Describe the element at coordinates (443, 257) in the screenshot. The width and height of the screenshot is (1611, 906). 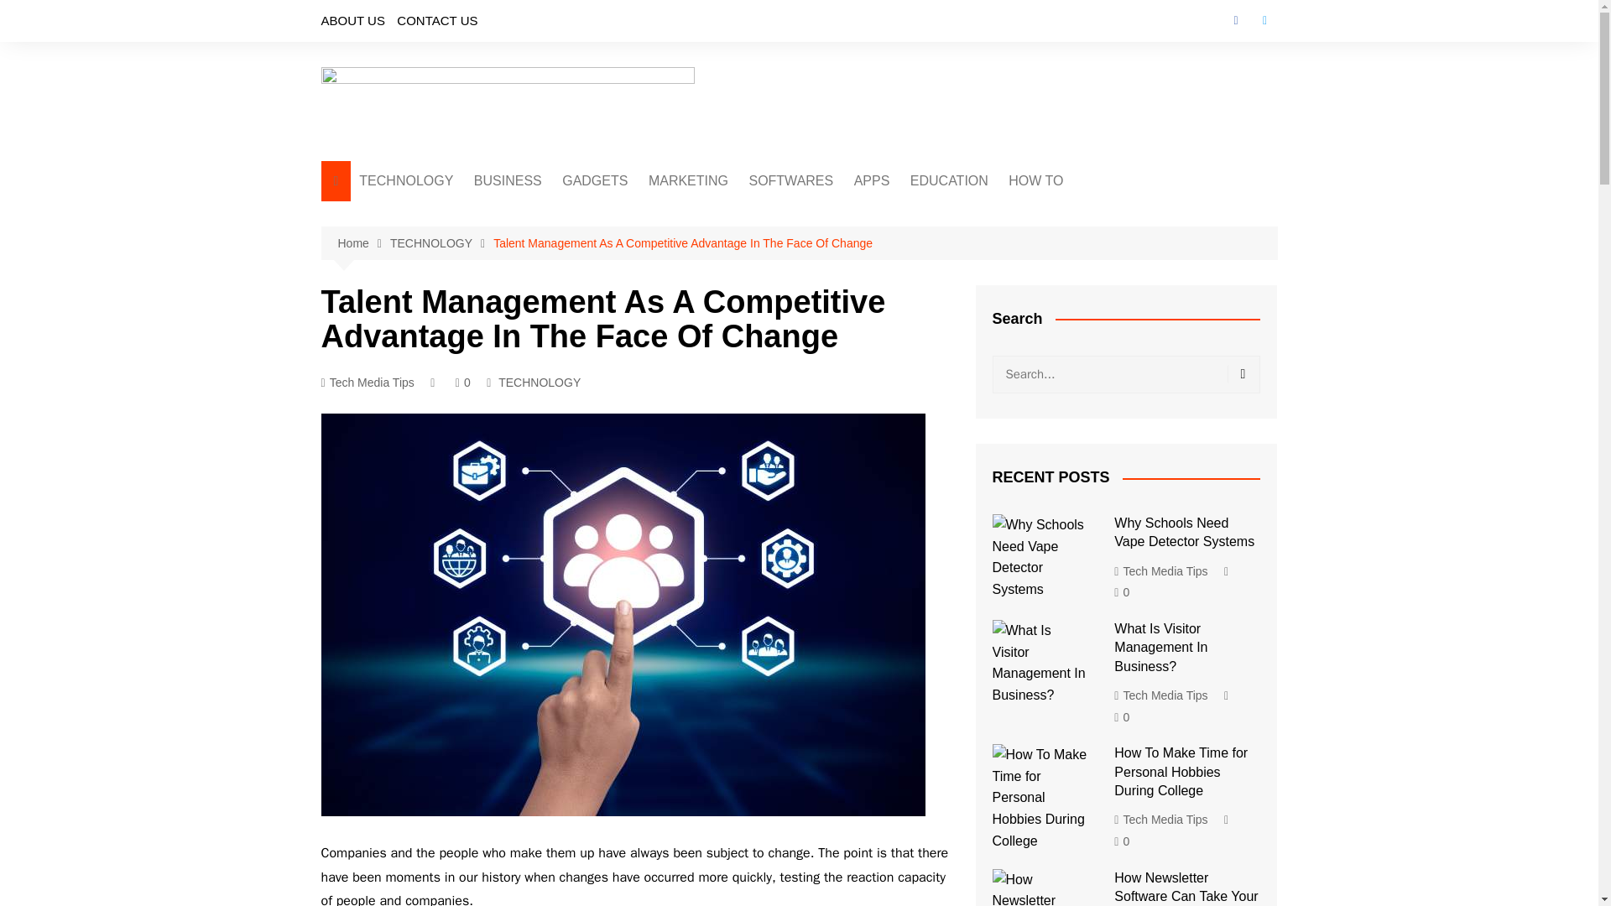
I see `CYBER SECURITY` at that location.